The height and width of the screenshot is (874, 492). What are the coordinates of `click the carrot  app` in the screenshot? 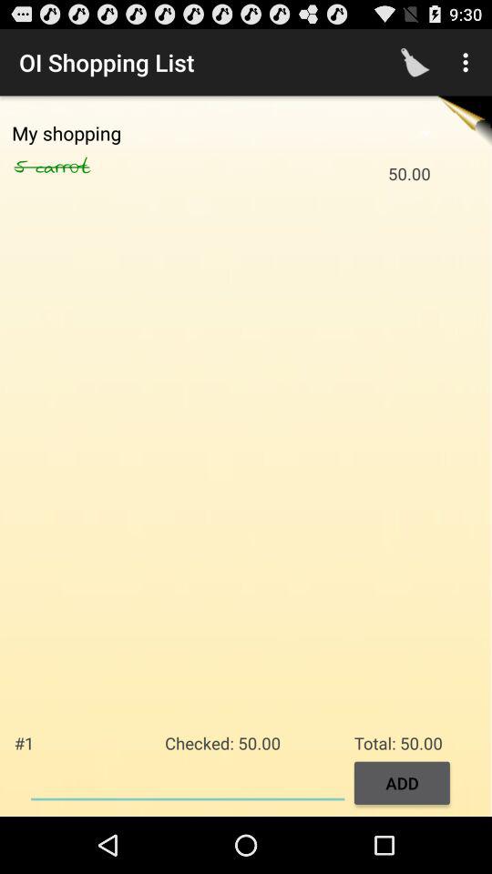 It's located at (82, 167).